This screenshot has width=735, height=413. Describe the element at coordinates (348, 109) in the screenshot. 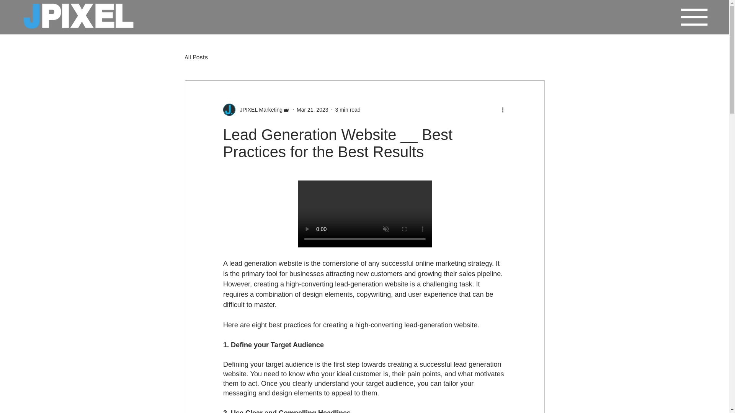

I see `3 min read` at that location.